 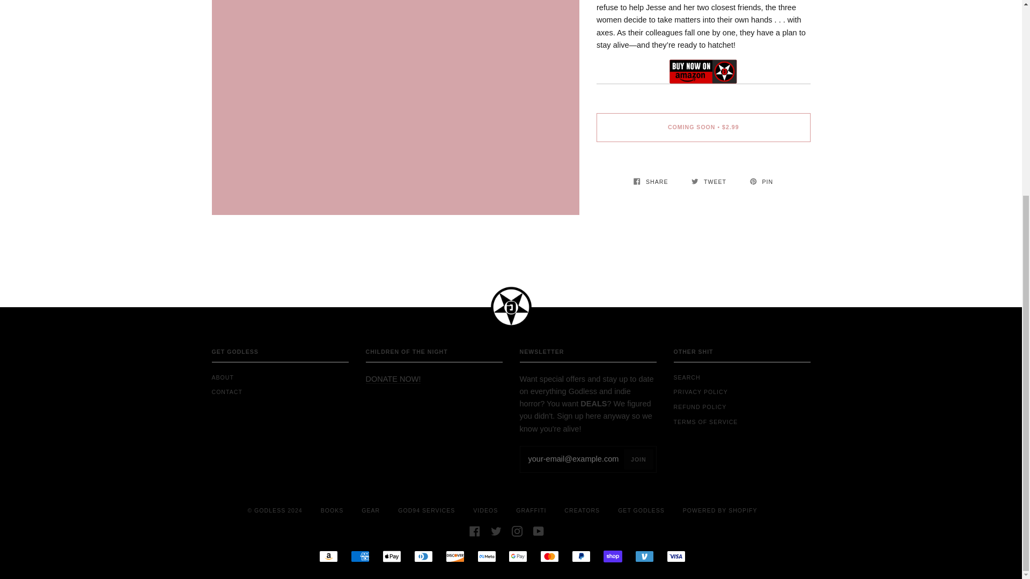 I want to click on DISCOVER, so click(x=455, y=556).